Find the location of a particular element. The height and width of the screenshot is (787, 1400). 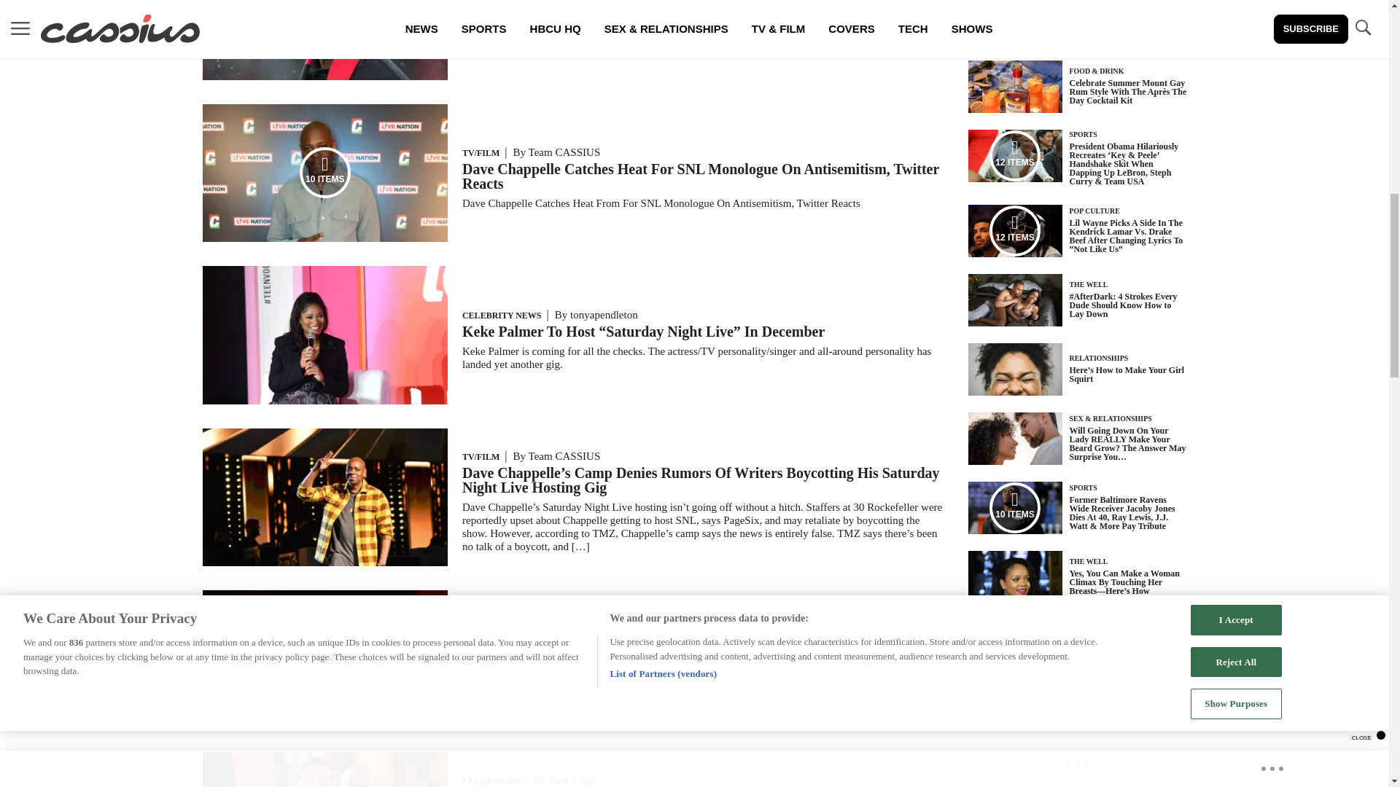

Media Playlist is located at coordinates (1015, 230).